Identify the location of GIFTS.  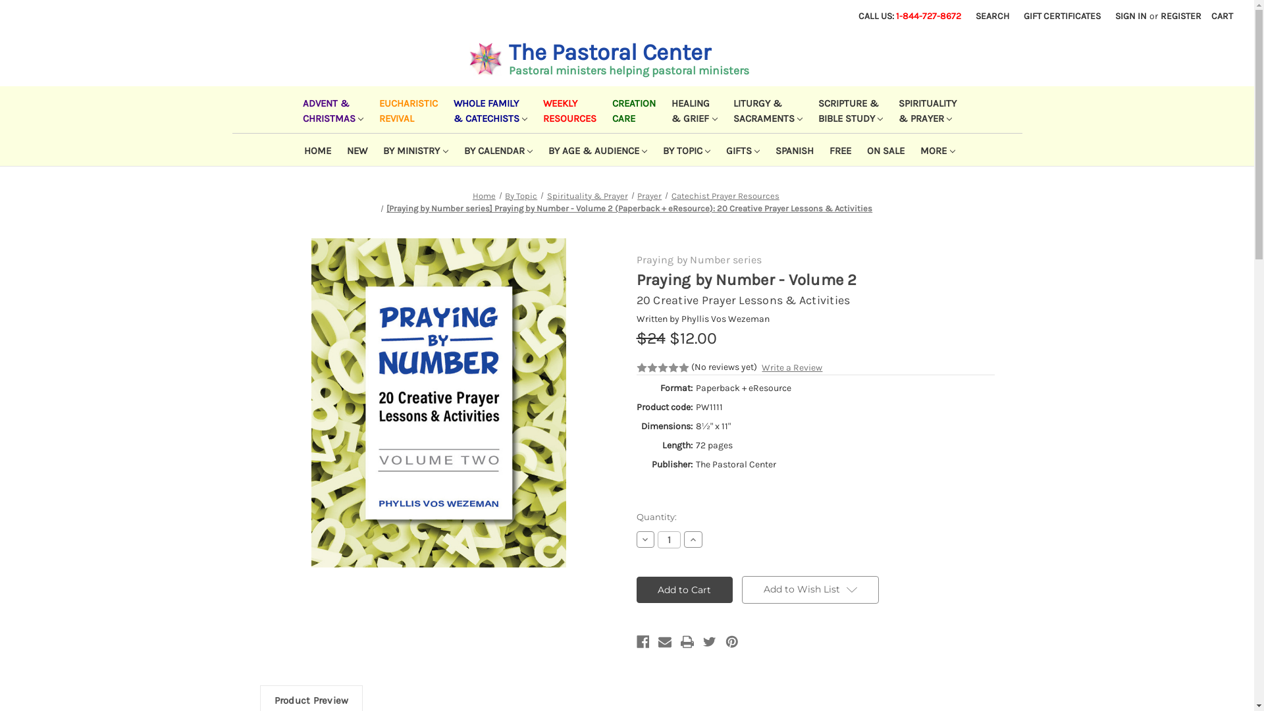
(740, 150).